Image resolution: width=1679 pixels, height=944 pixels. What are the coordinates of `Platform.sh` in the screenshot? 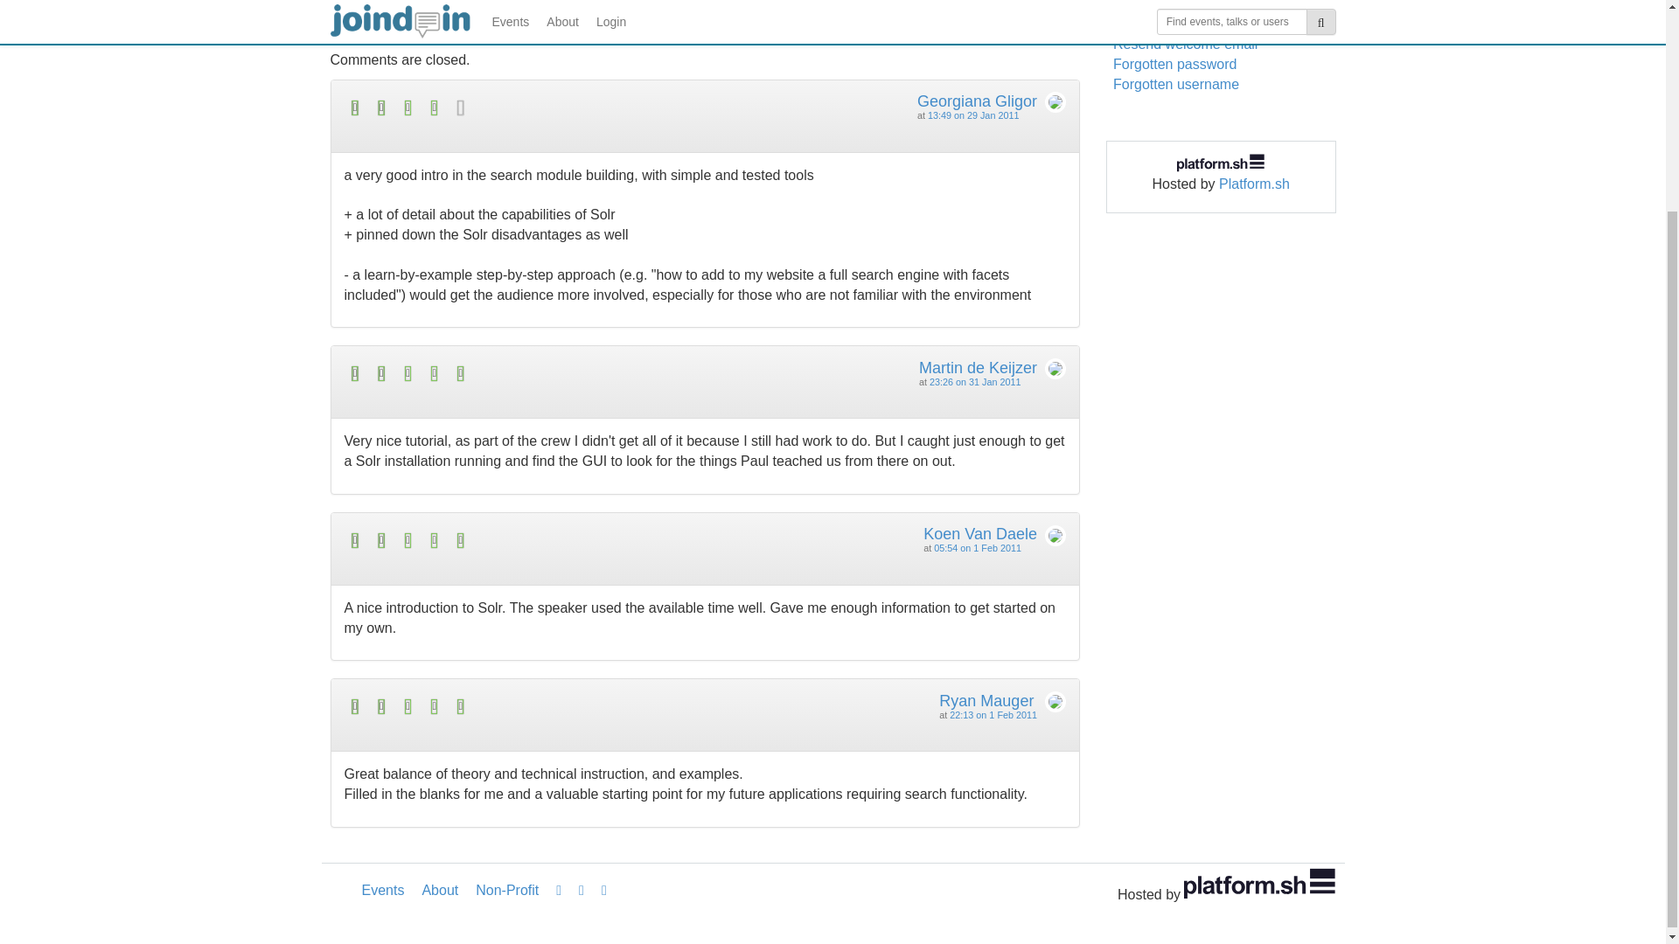 It's located at (1254, 184).